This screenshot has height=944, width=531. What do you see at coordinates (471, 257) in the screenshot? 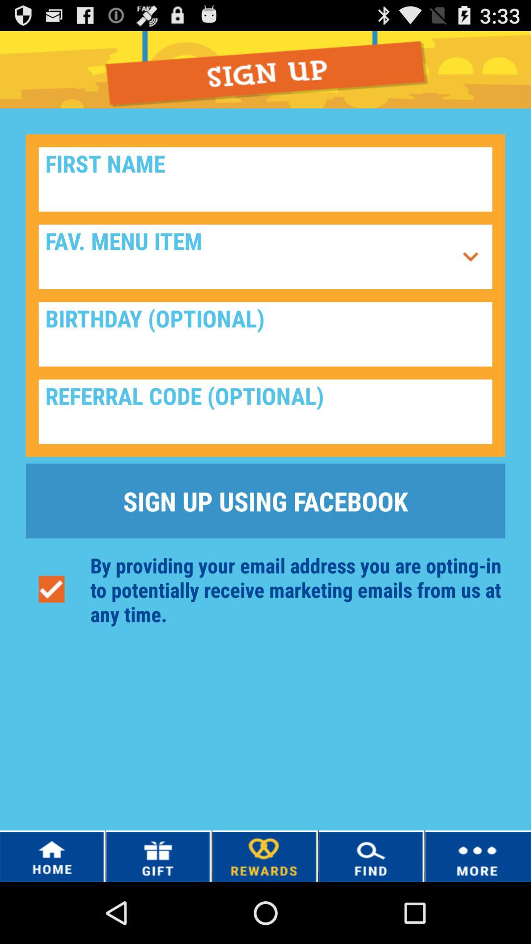
I see `turn off icon at the top right corner` at bounding box center [471, 257].